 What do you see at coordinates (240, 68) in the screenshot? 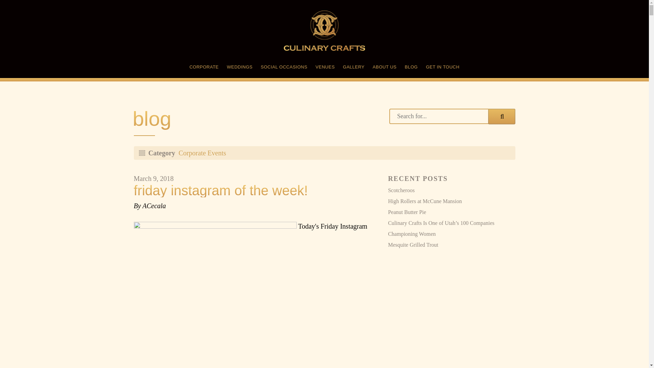
I see `WEDDINGS` at bounding box center [240, 68].